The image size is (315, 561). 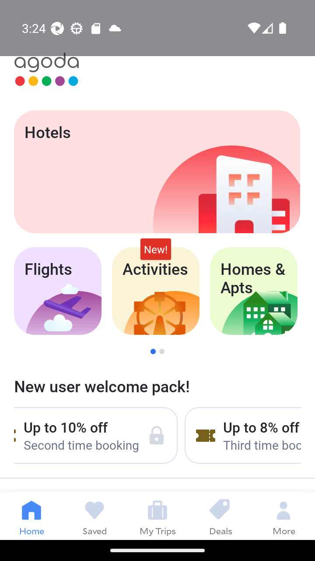 What do you see at coordinates (57, 291) in the screenshot?
I see `Flights` at bounding box center [57, 291].